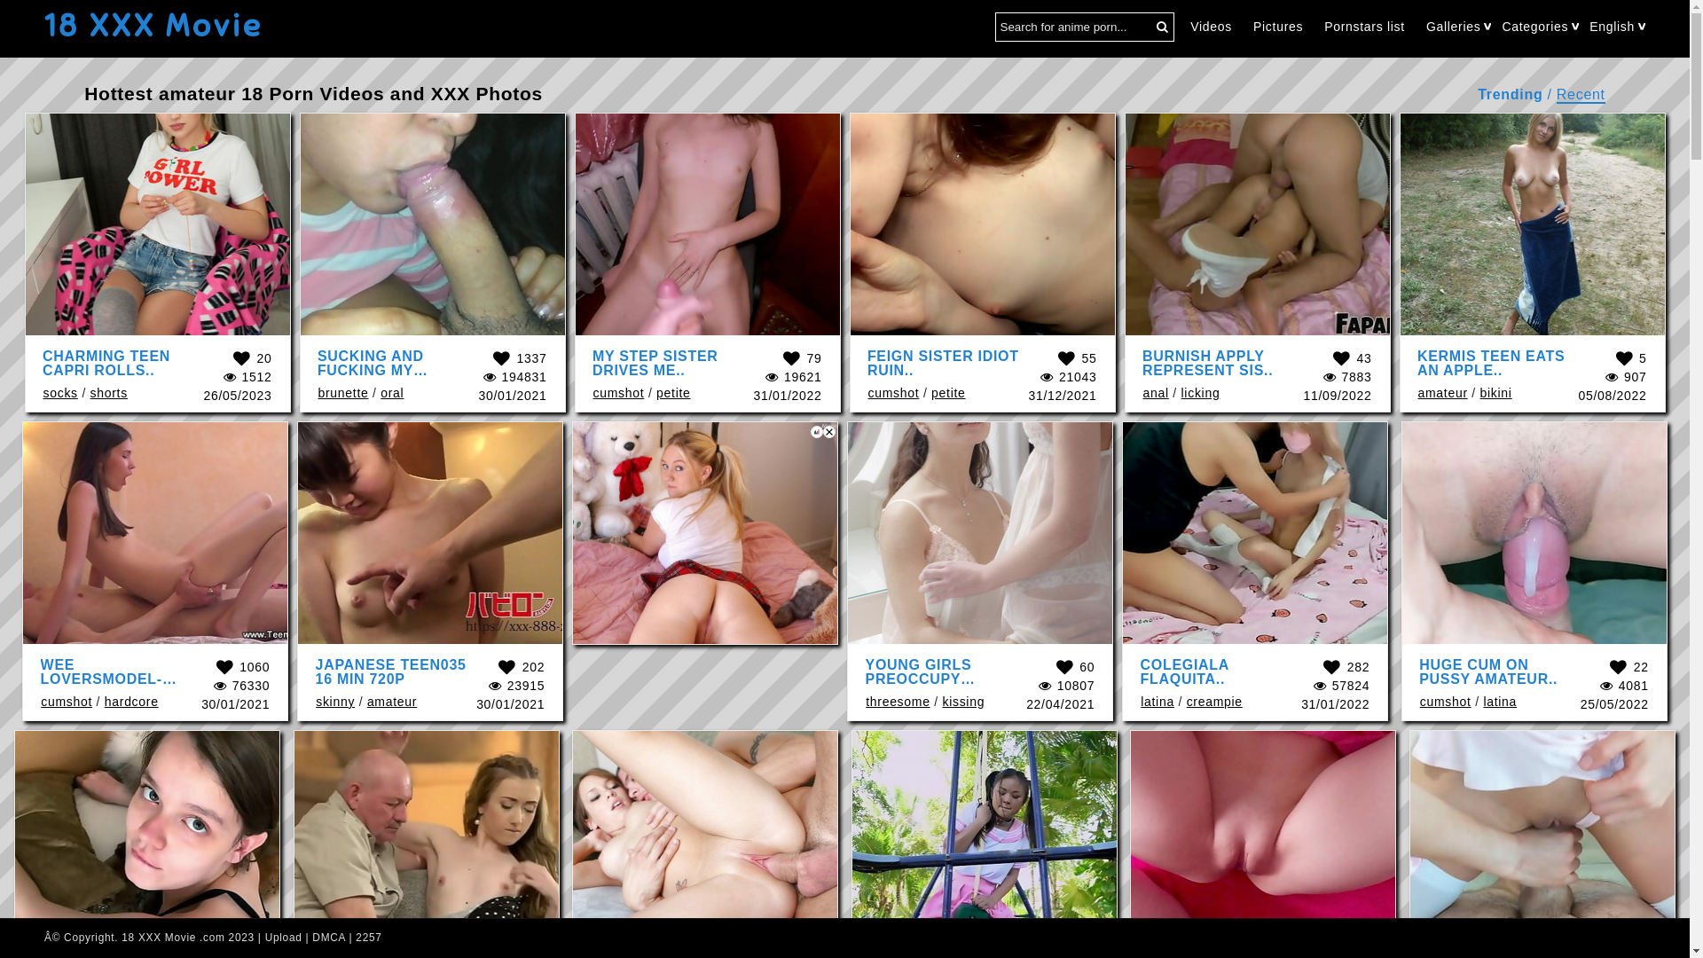 The width and height of the screenshot is (1703, 958). I want to click on DMCA, so click(328, 938).